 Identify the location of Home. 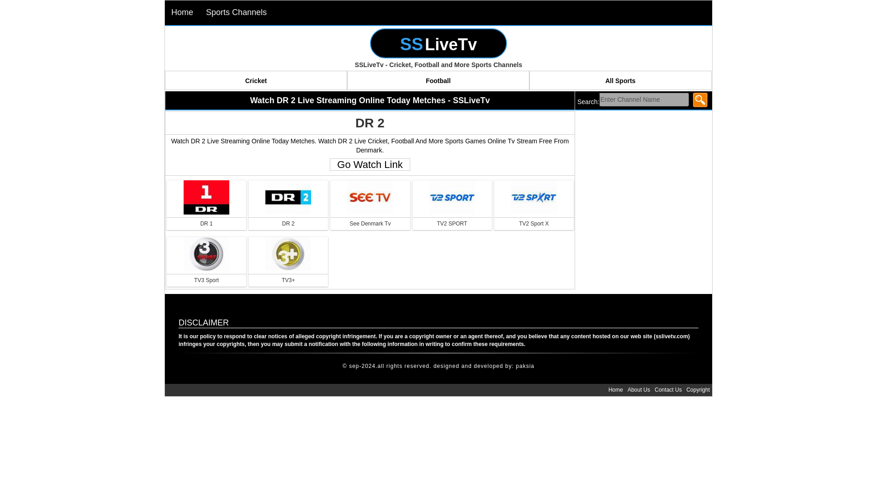
(615, 390).